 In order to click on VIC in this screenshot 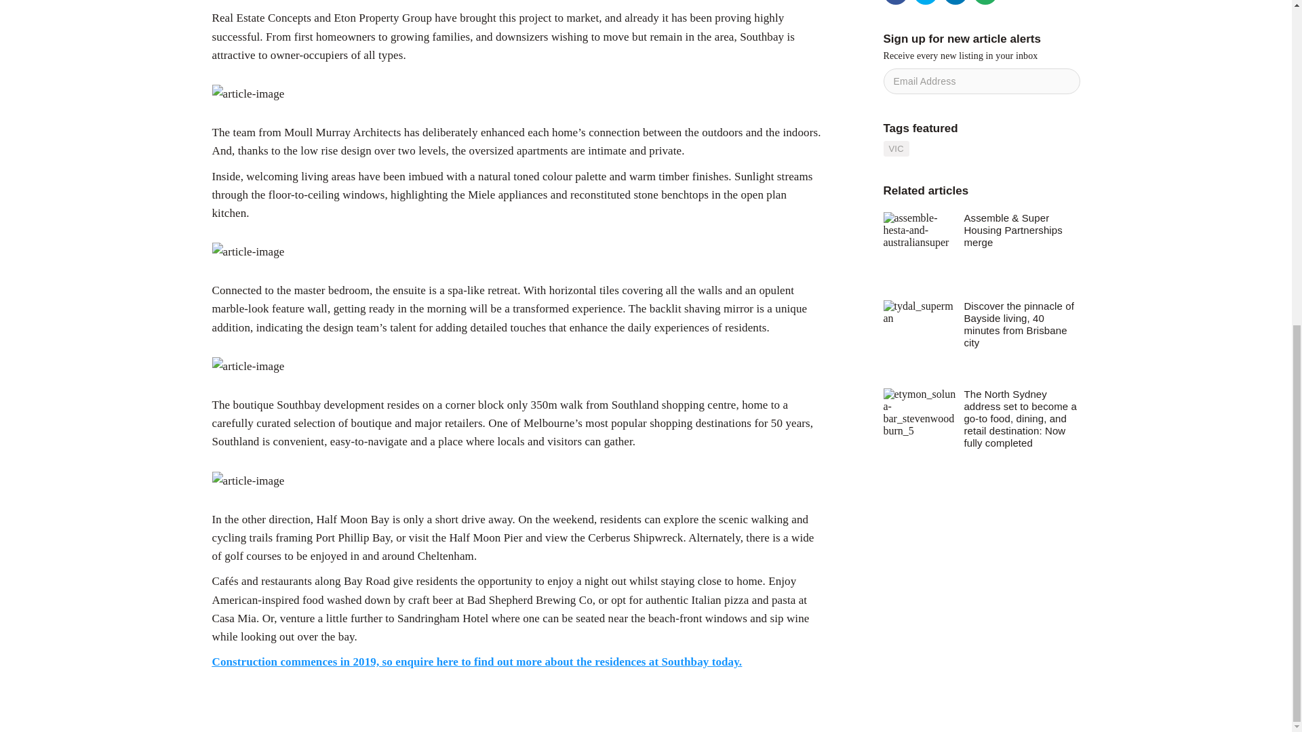, I will do `click(895, 149)`.